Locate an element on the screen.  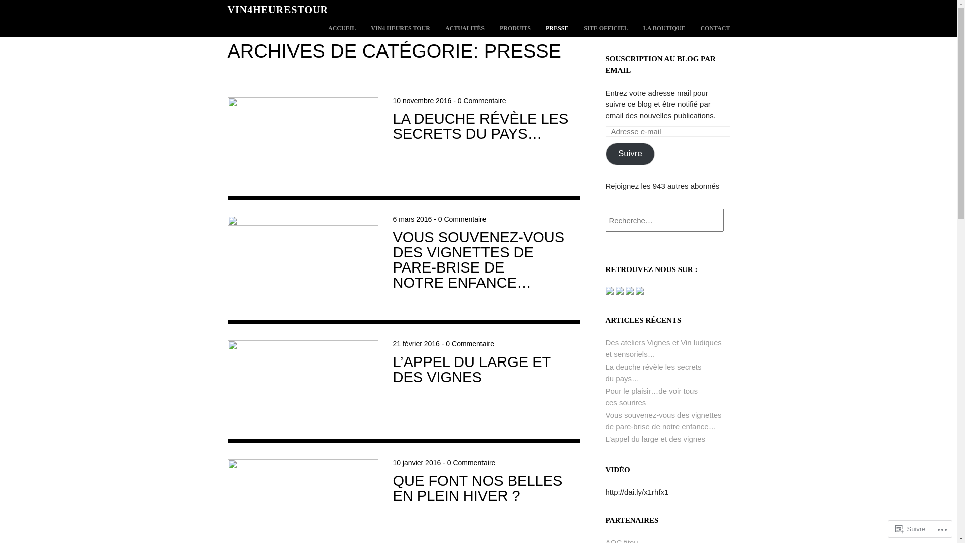
Se connecter sur Facebook de vin4 heures tour is located at coordinates (610, 292).